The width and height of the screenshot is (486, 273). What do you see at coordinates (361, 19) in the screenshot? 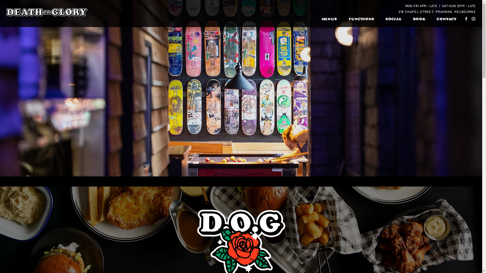
I see `FUNCTIONS` at bounding box center [361, 19].